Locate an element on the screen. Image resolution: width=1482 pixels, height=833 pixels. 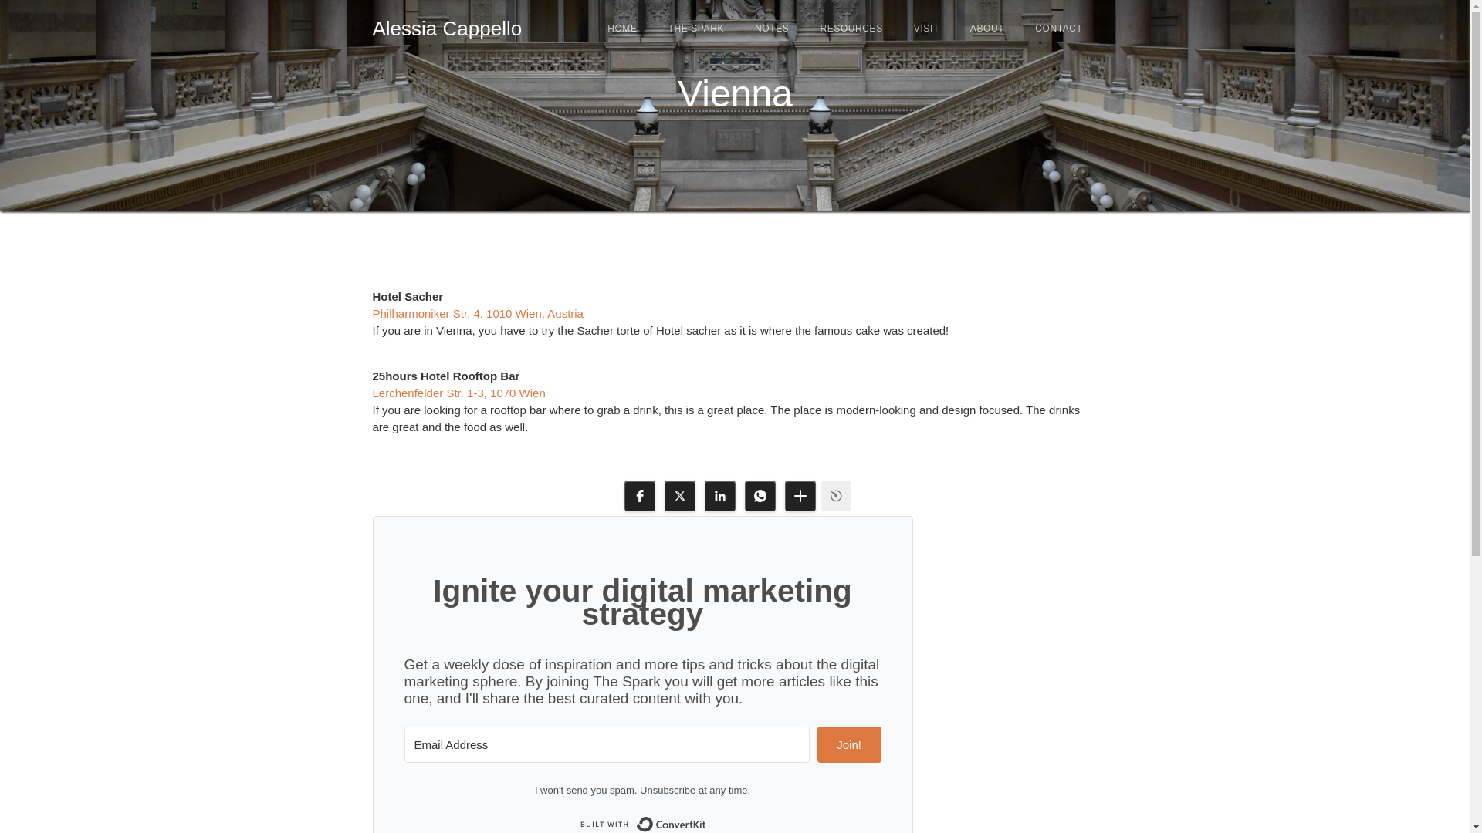
Alessia Cappello is located at coordinates (446, 25).